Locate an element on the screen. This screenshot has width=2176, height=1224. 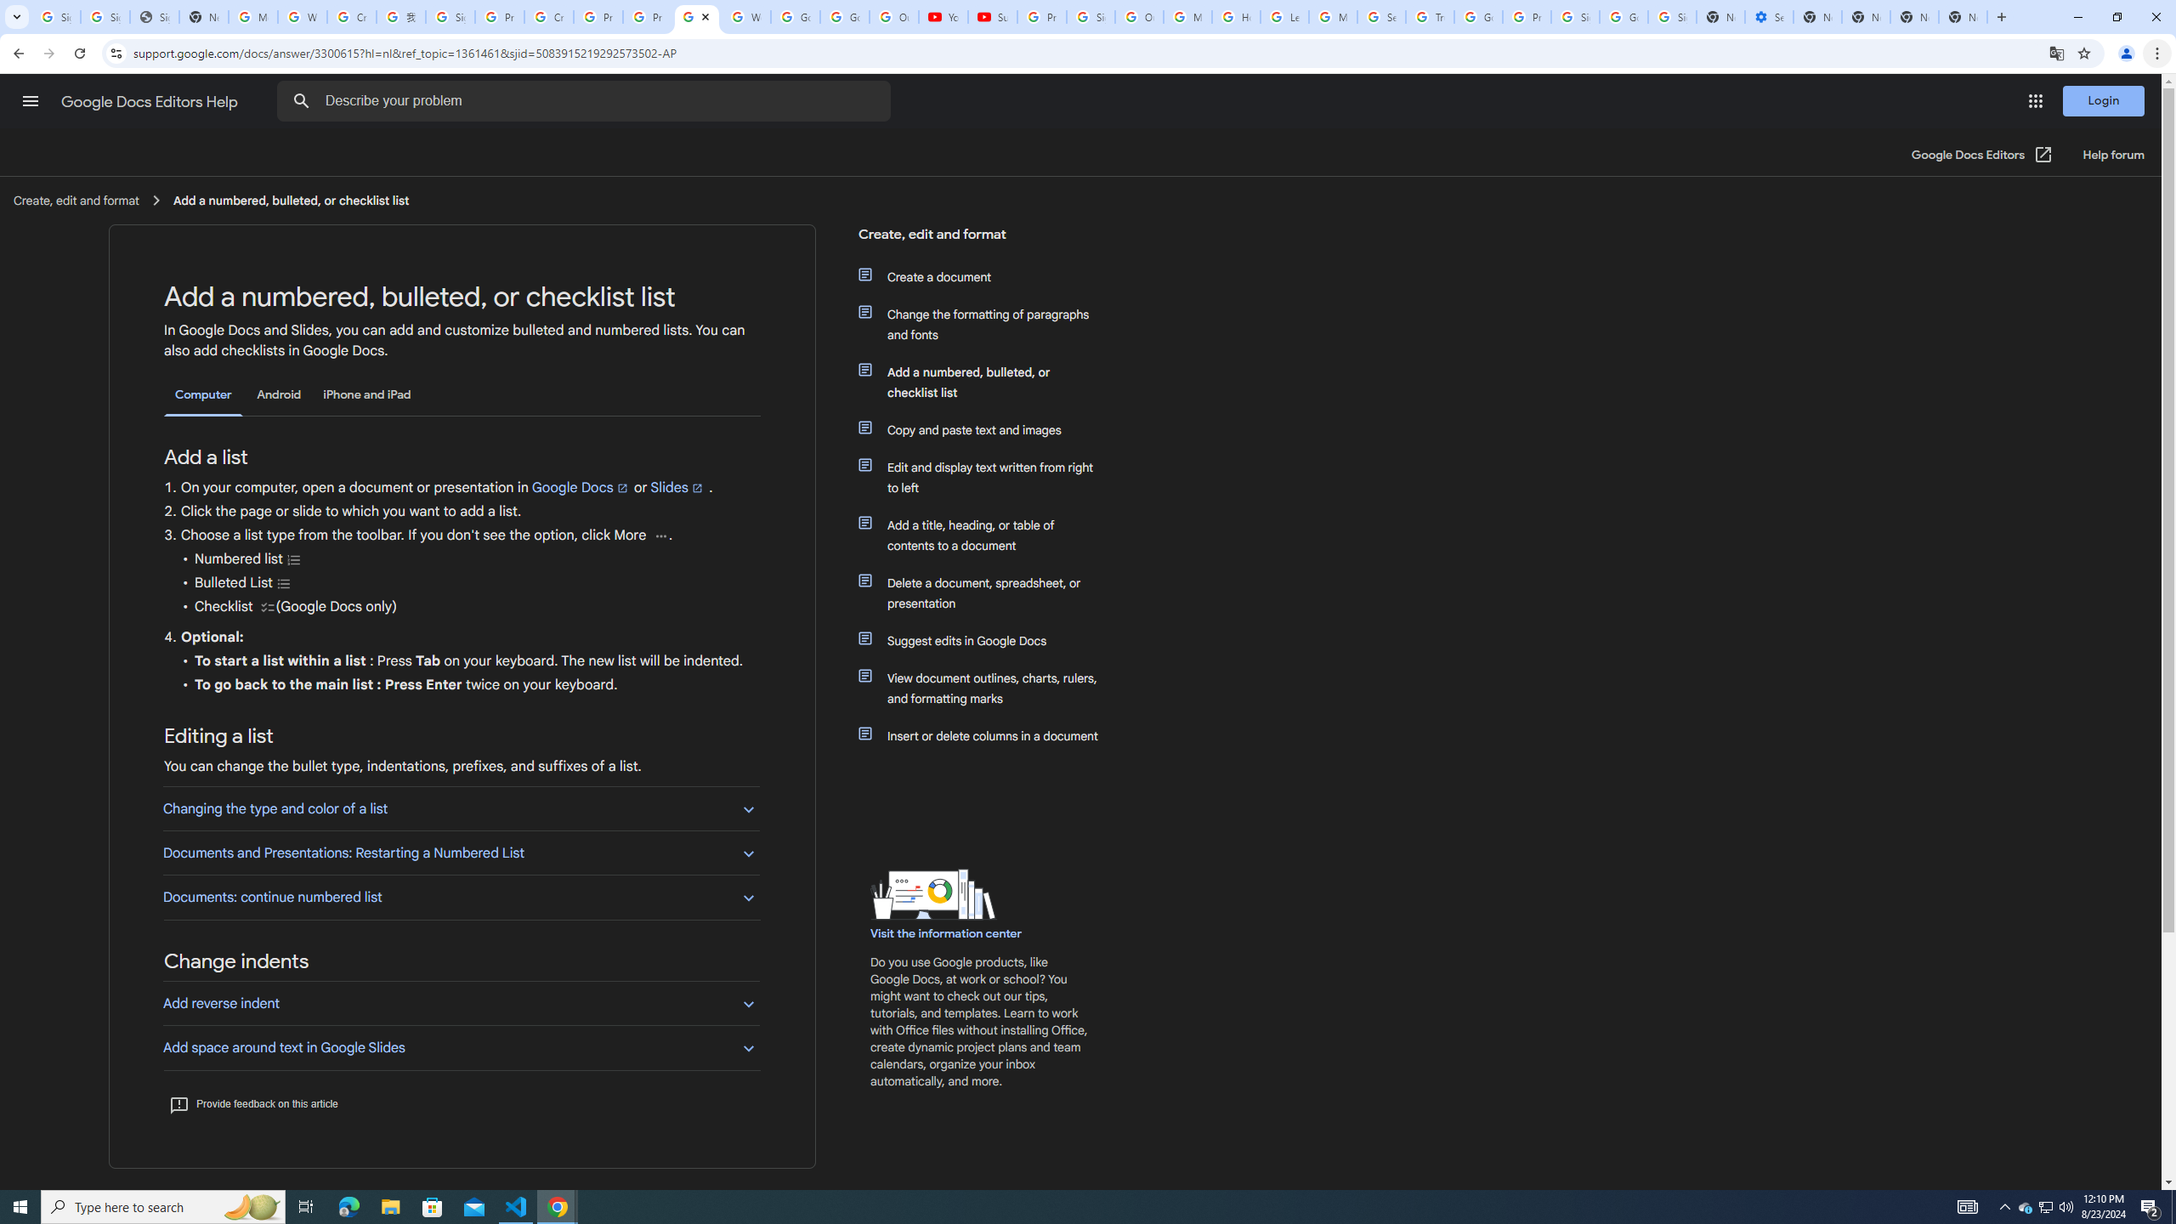
Translate this page is located at coordinates (2057, 53).